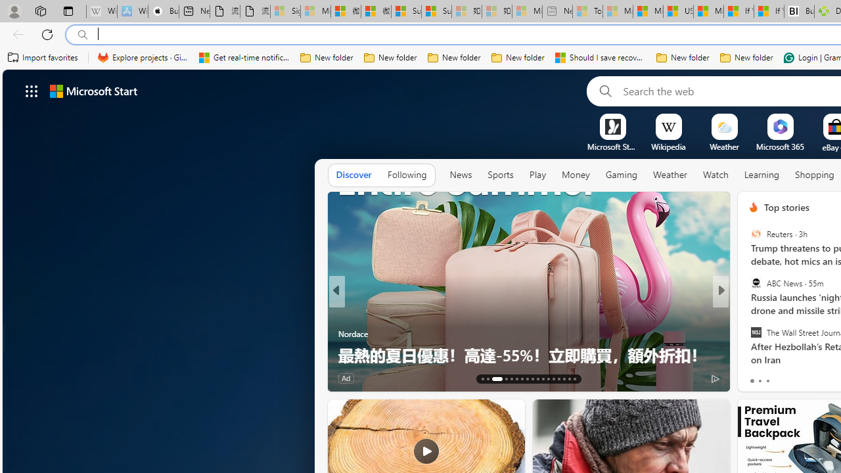 This screenshot has height=473, width=841. What do you see at coordinates (755, 377) in the screenshot?
I see `18 Like` at bounding box center [755, 377].